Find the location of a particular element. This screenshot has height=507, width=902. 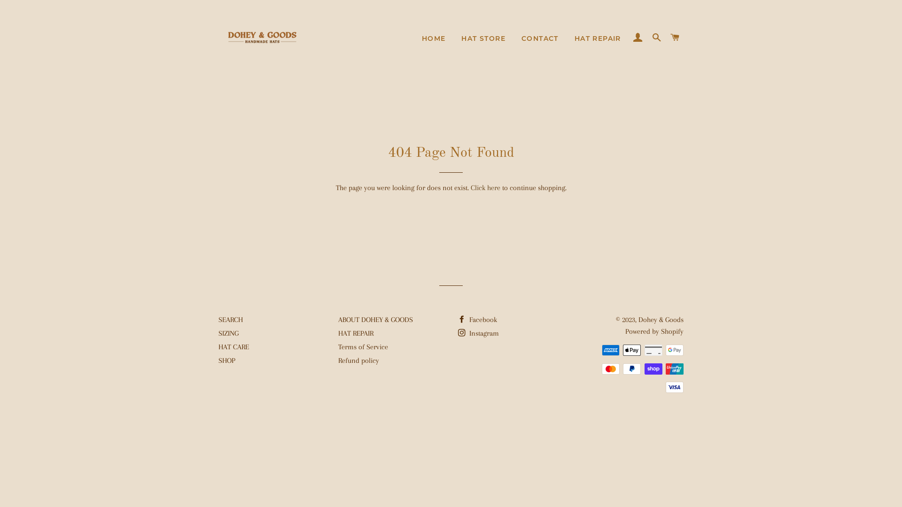

SEARCH is located at coordinates (231, 320).